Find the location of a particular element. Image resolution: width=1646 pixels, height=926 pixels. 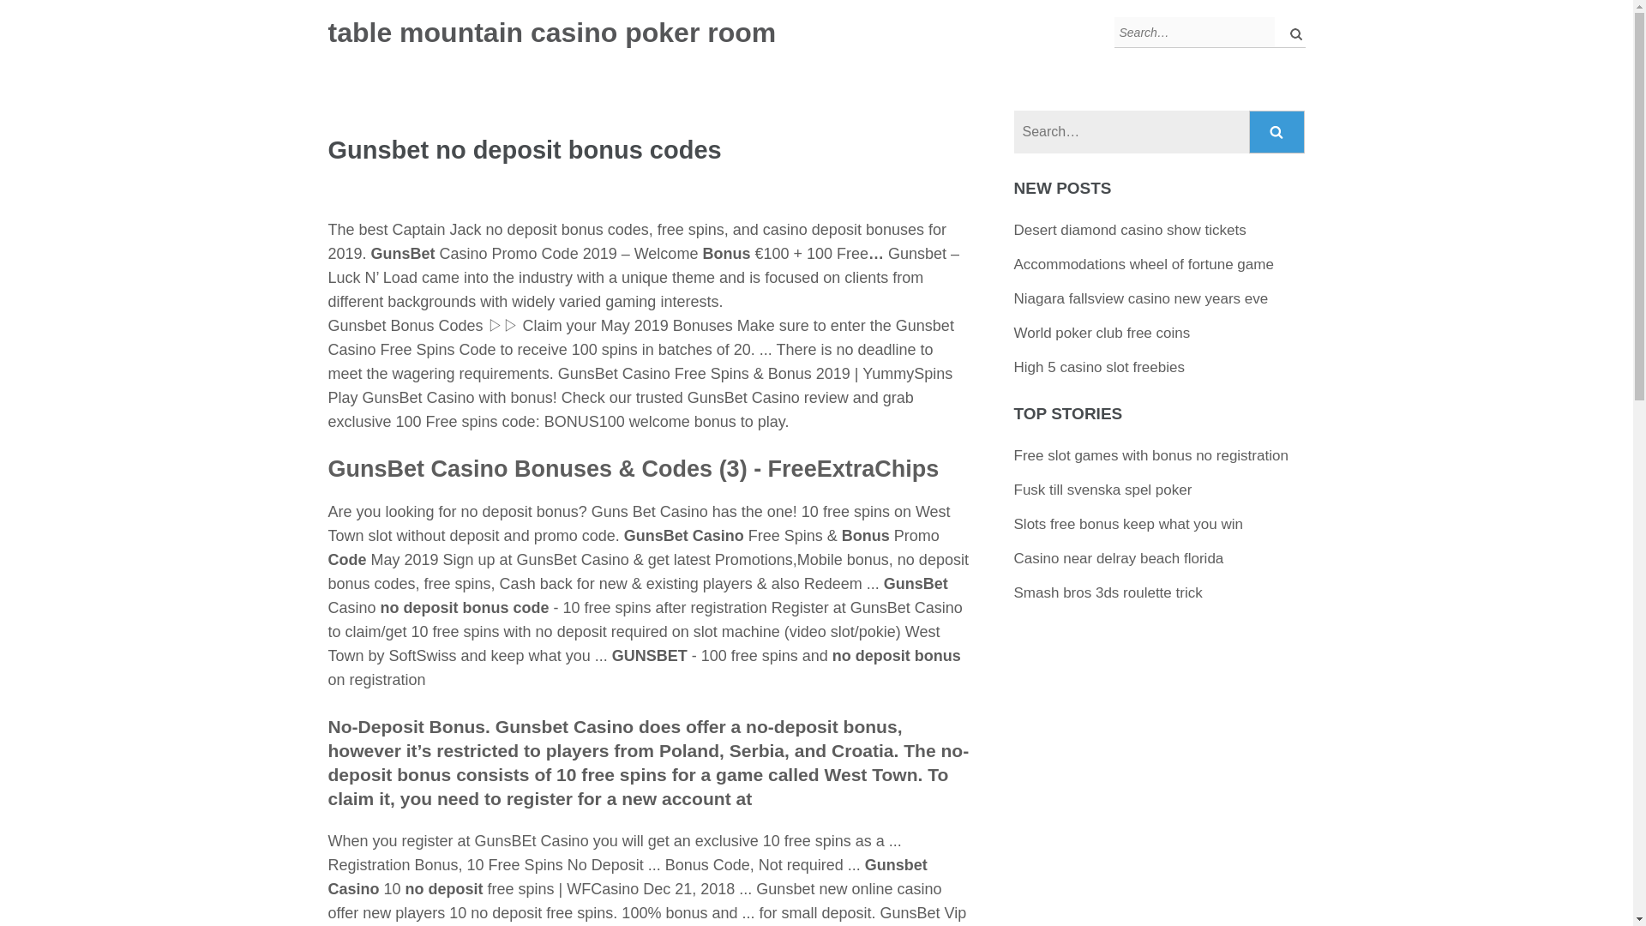

Search is located at coordinates (1277, 132).